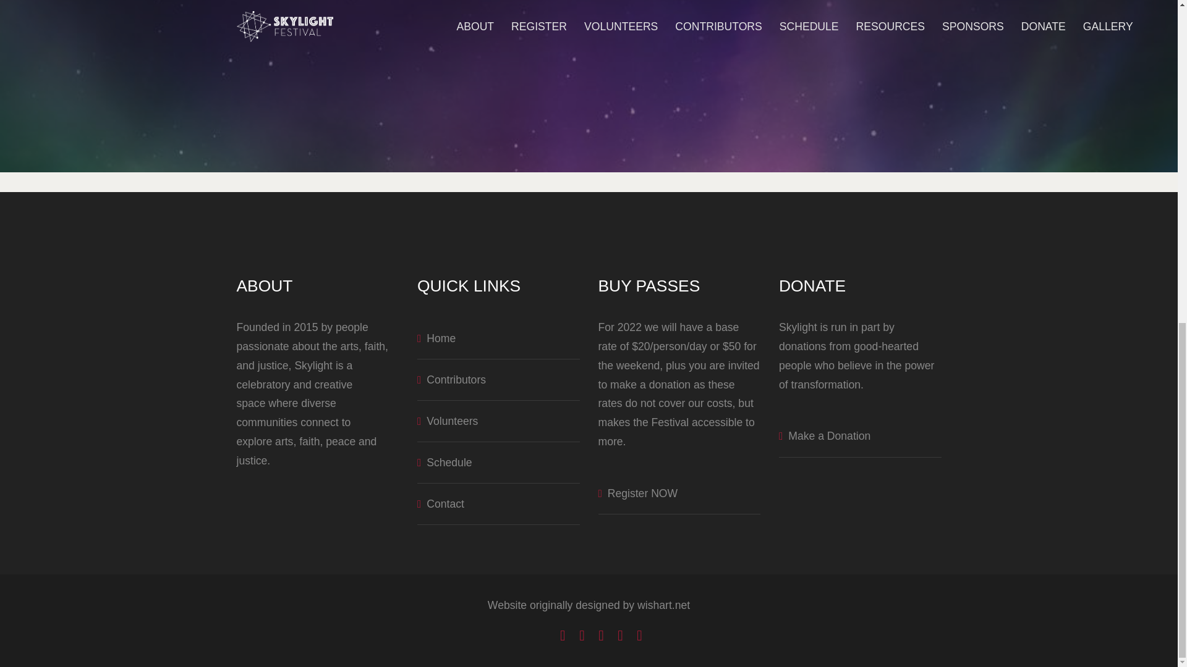 This screenshot has width=1187, height=667. Describe the element at coordinates (563, 635) in the screenshot. I see `Facebook` at that location.